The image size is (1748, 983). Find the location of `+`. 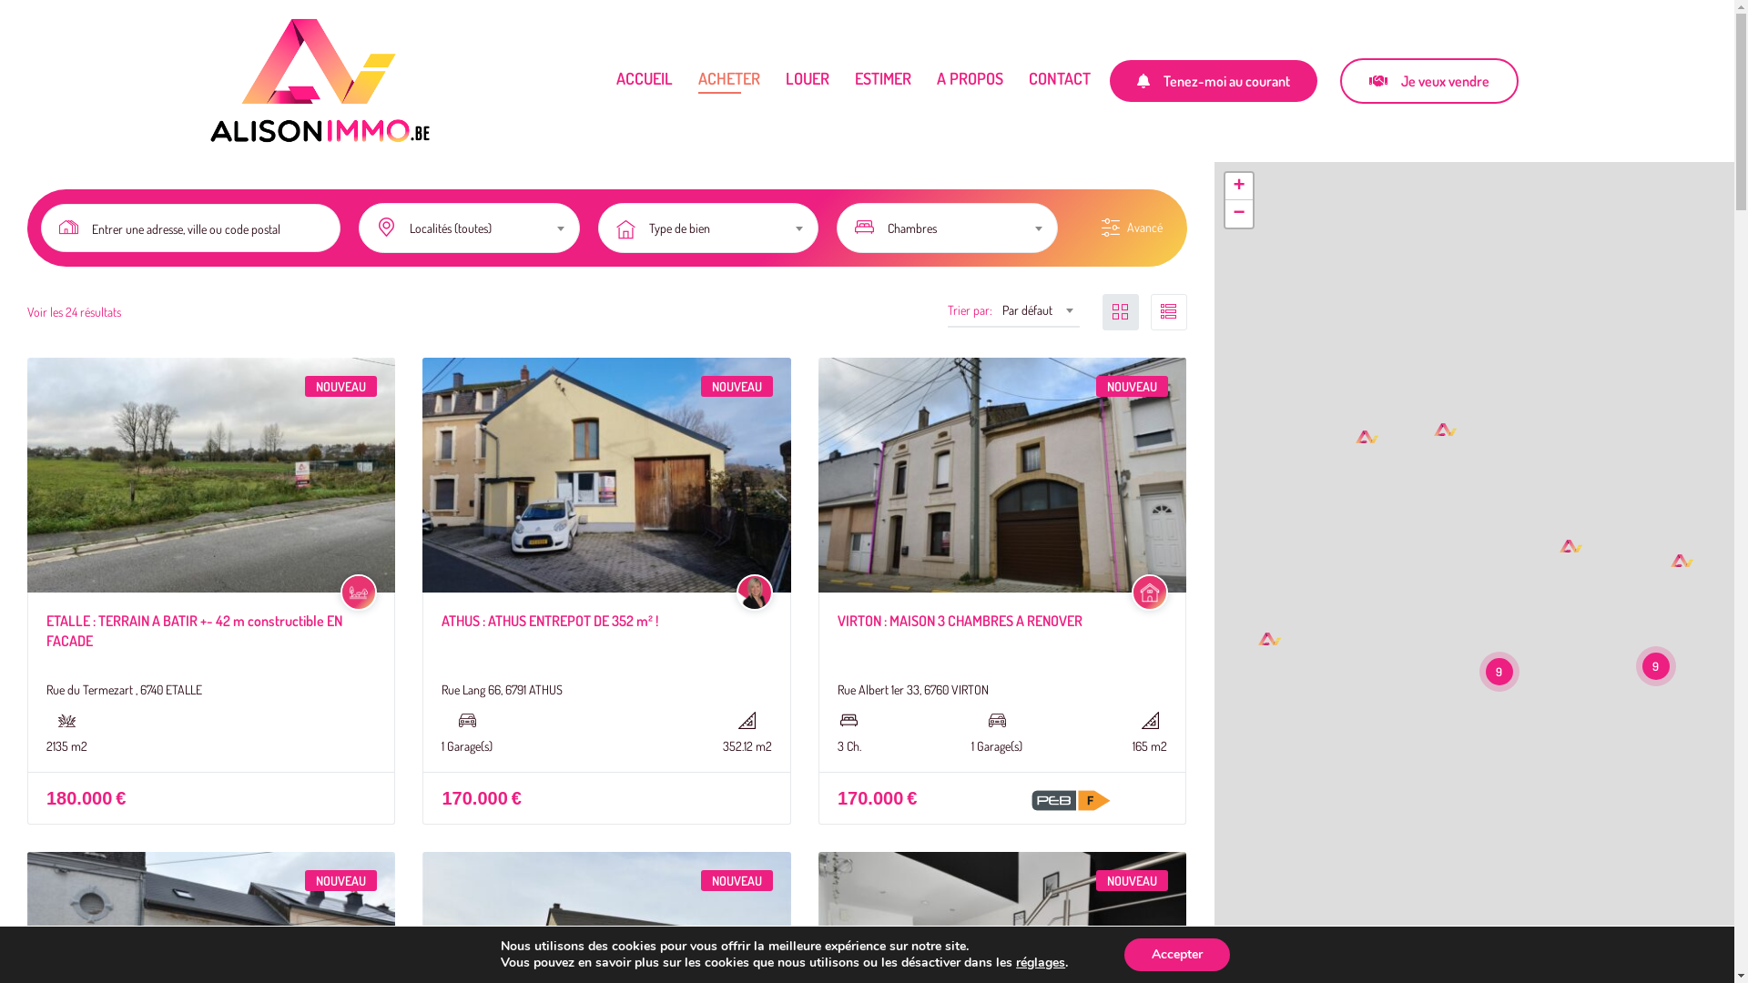

+ is located at coordinates (1239, 187).